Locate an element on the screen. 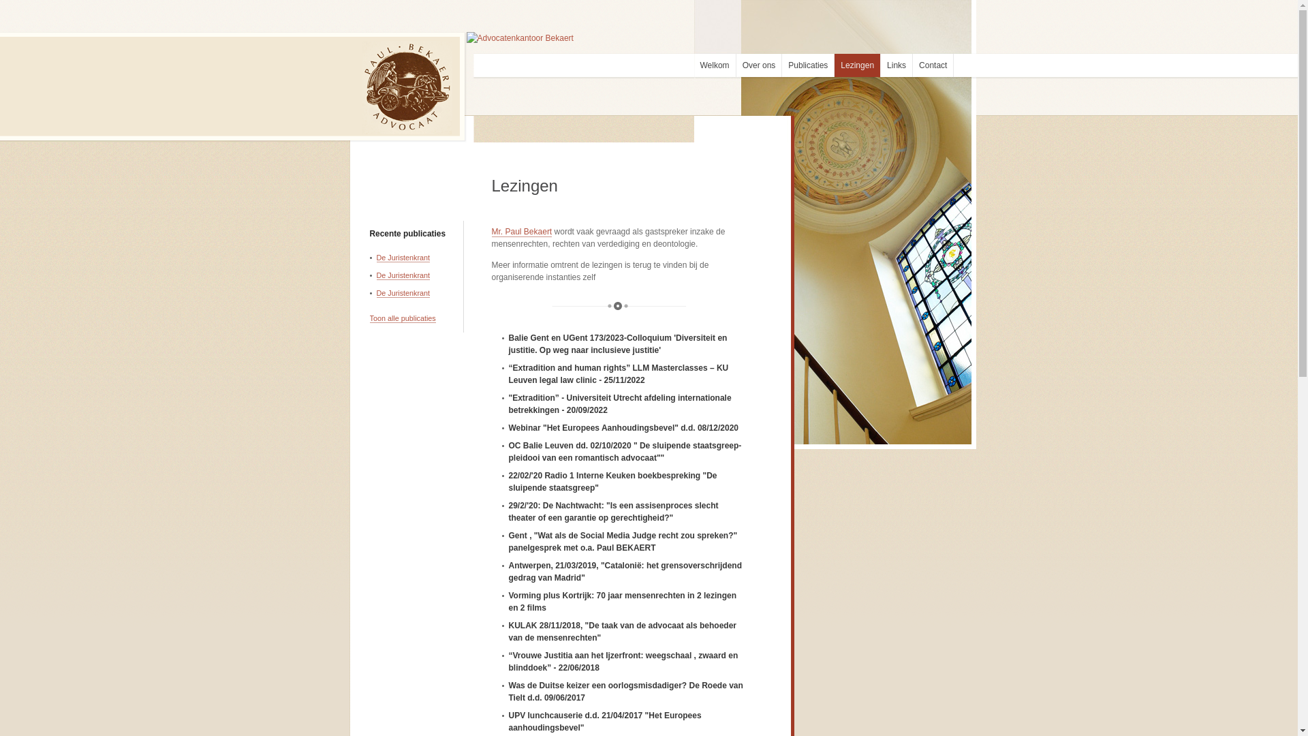  De Juristenkrant is located at coordinates (403, 275).